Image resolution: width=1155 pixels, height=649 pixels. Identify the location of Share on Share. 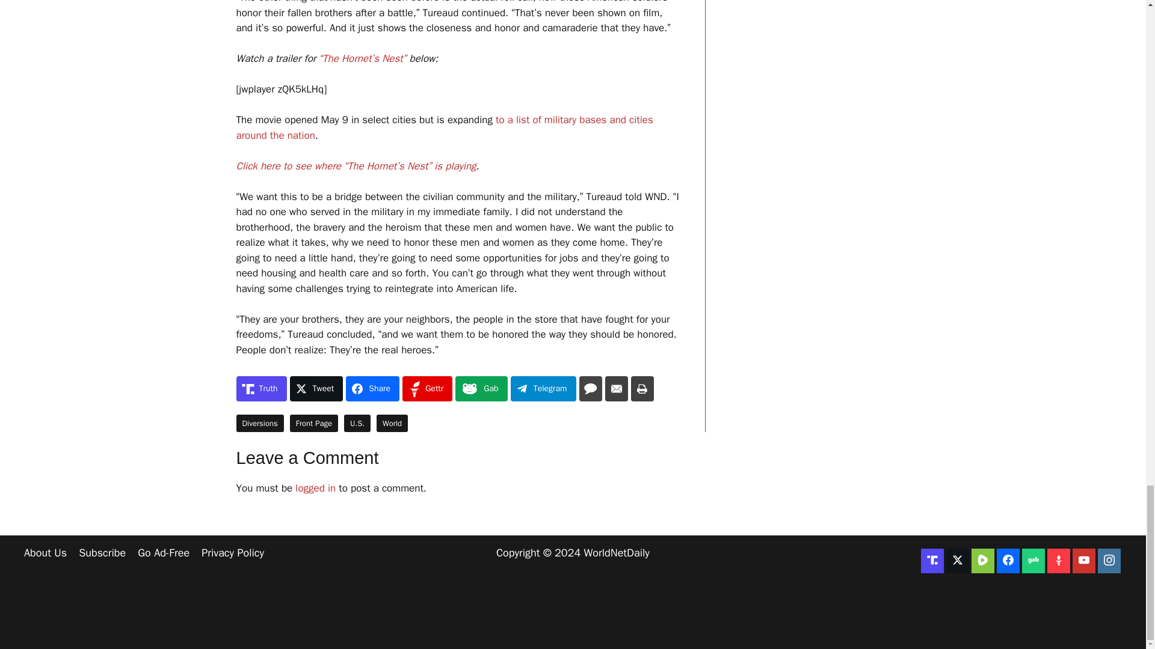
(372, 389).